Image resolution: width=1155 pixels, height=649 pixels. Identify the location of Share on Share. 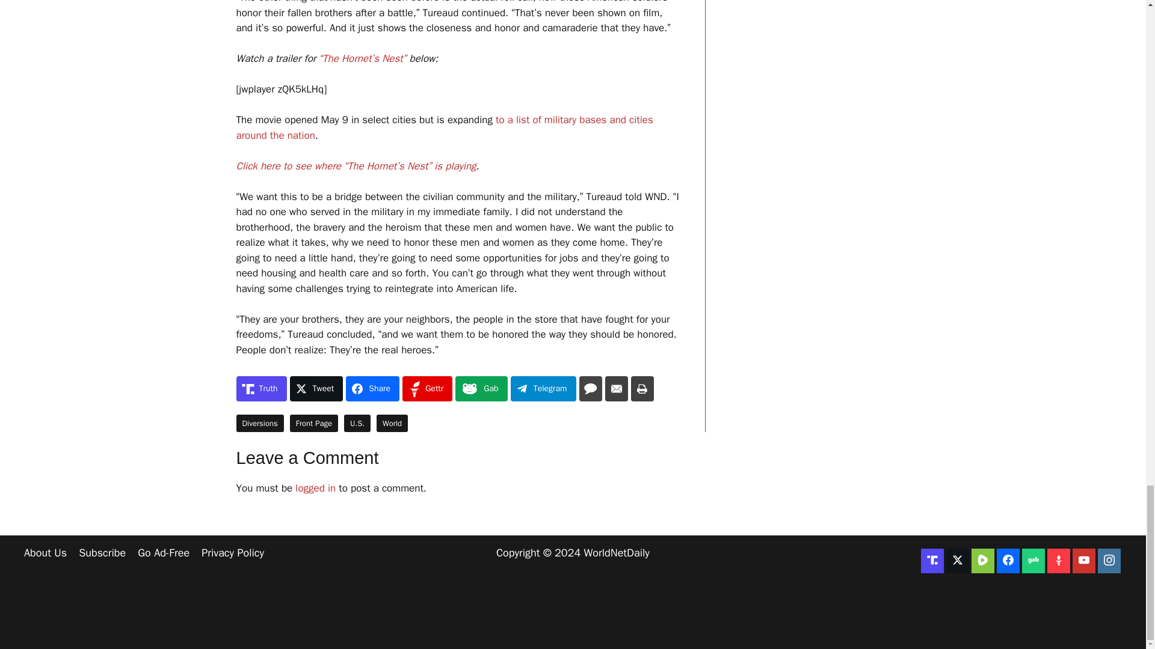
(372, 389).